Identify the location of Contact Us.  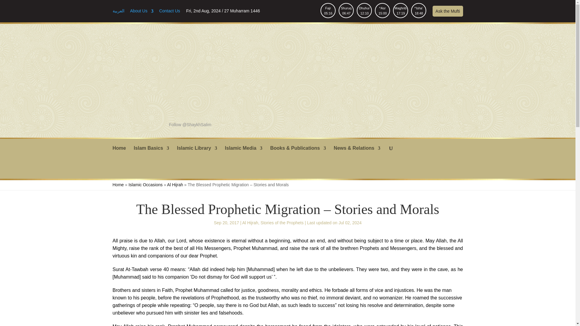
(364, 10).